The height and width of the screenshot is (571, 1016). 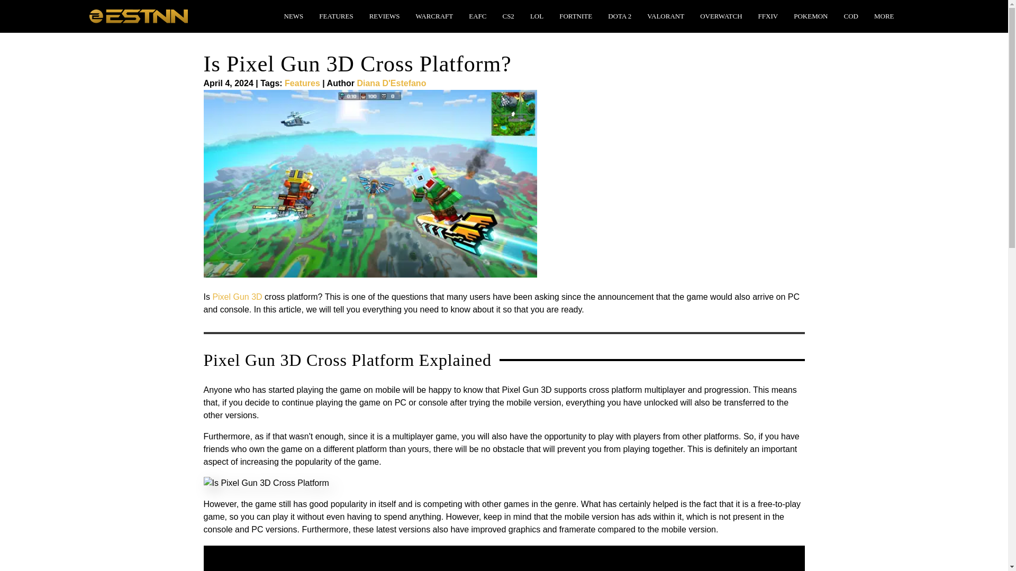 What do you see at coordinates (138, 15) in the screenshot?
I see `Home` at bounding box center [138, 15].